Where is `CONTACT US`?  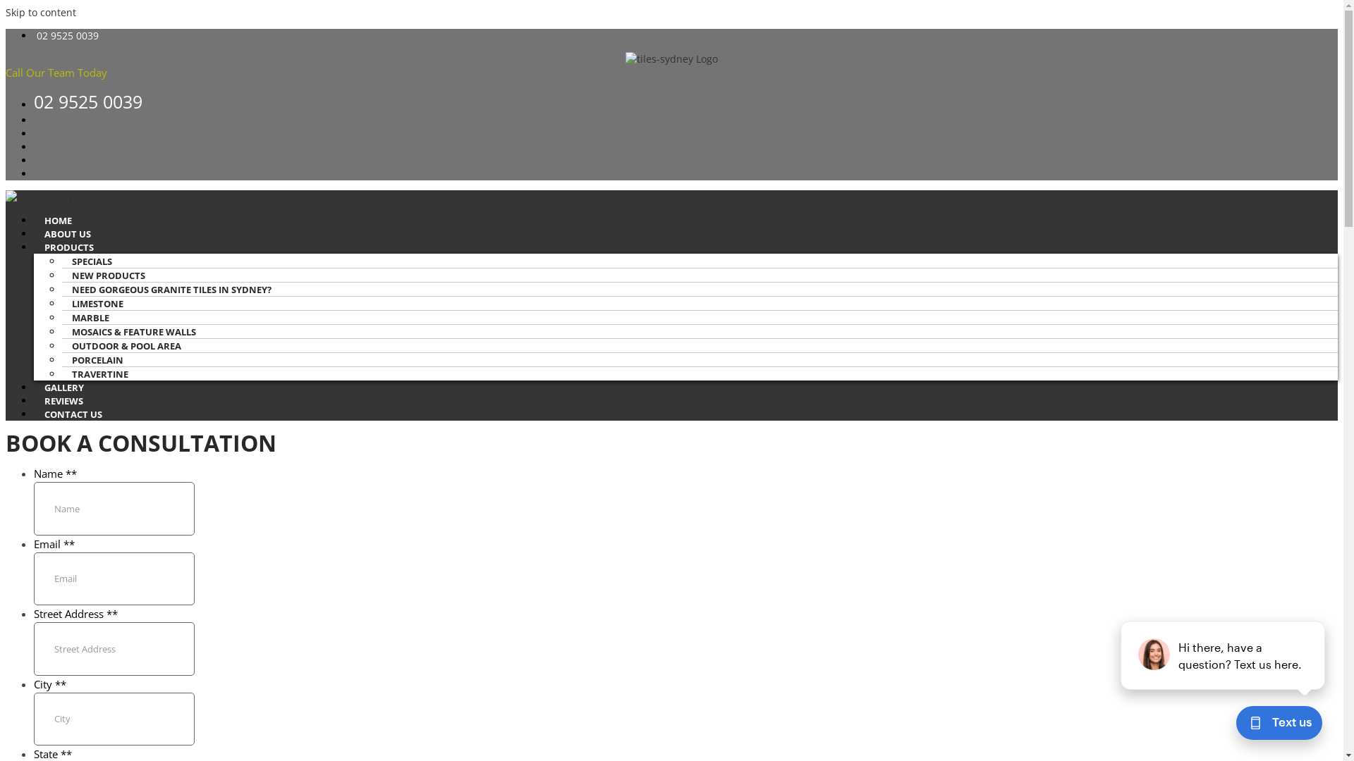 CONTACT US is located at coordinates (73, 414).